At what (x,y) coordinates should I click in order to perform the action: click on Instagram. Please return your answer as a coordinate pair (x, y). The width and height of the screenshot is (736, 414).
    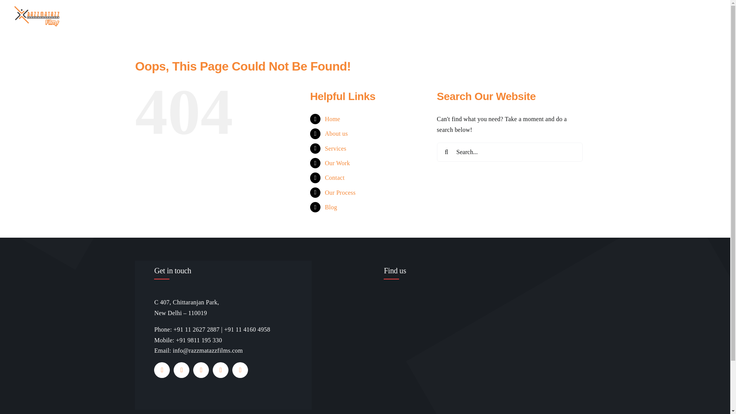
    Looking at the image, I should click on (201, 370).